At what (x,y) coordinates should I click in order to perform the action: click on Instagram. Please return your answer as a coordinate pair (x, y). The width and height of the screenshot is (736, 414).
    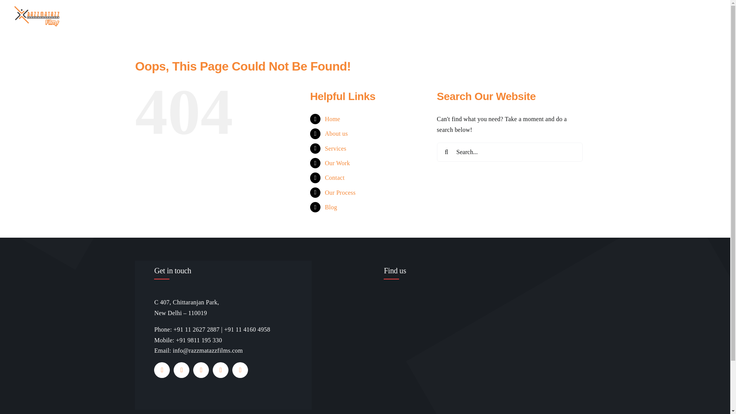
    Looking at the image, I should click on (201, 370).